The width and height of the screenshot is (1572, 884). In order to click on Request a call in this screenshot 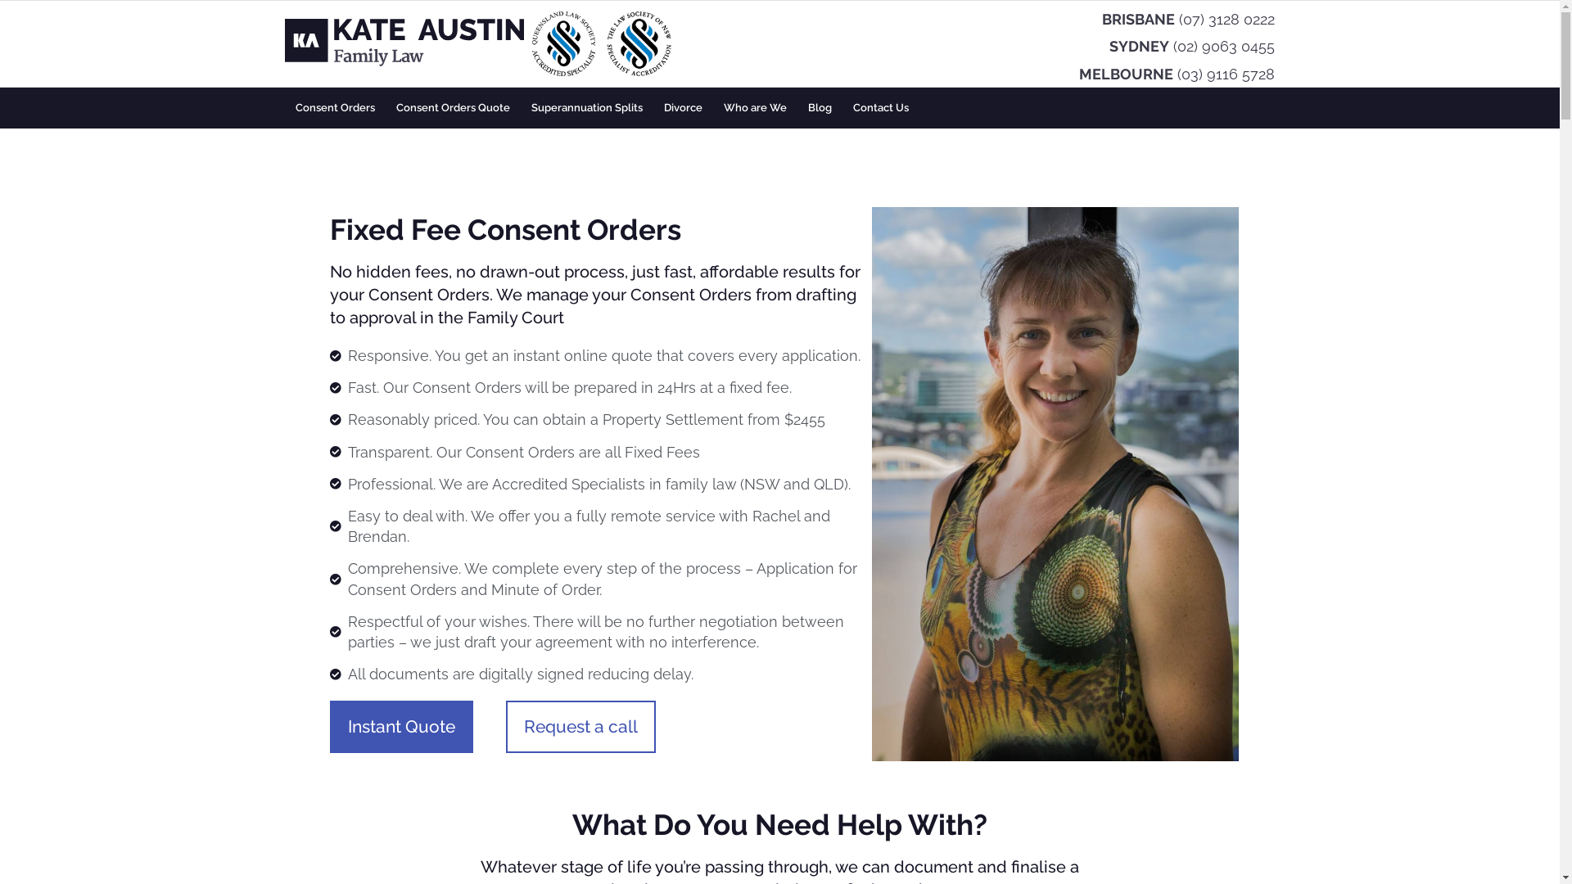, I will do `click(581, 727)`.